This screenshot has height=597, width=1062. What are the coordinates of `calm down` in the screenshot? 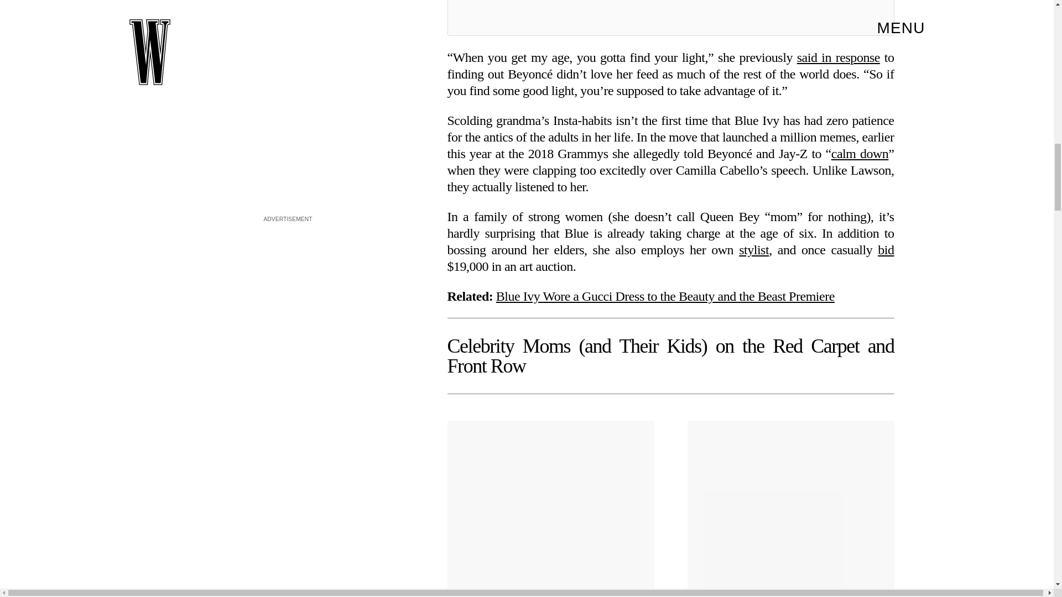 It's located at (860, 153).